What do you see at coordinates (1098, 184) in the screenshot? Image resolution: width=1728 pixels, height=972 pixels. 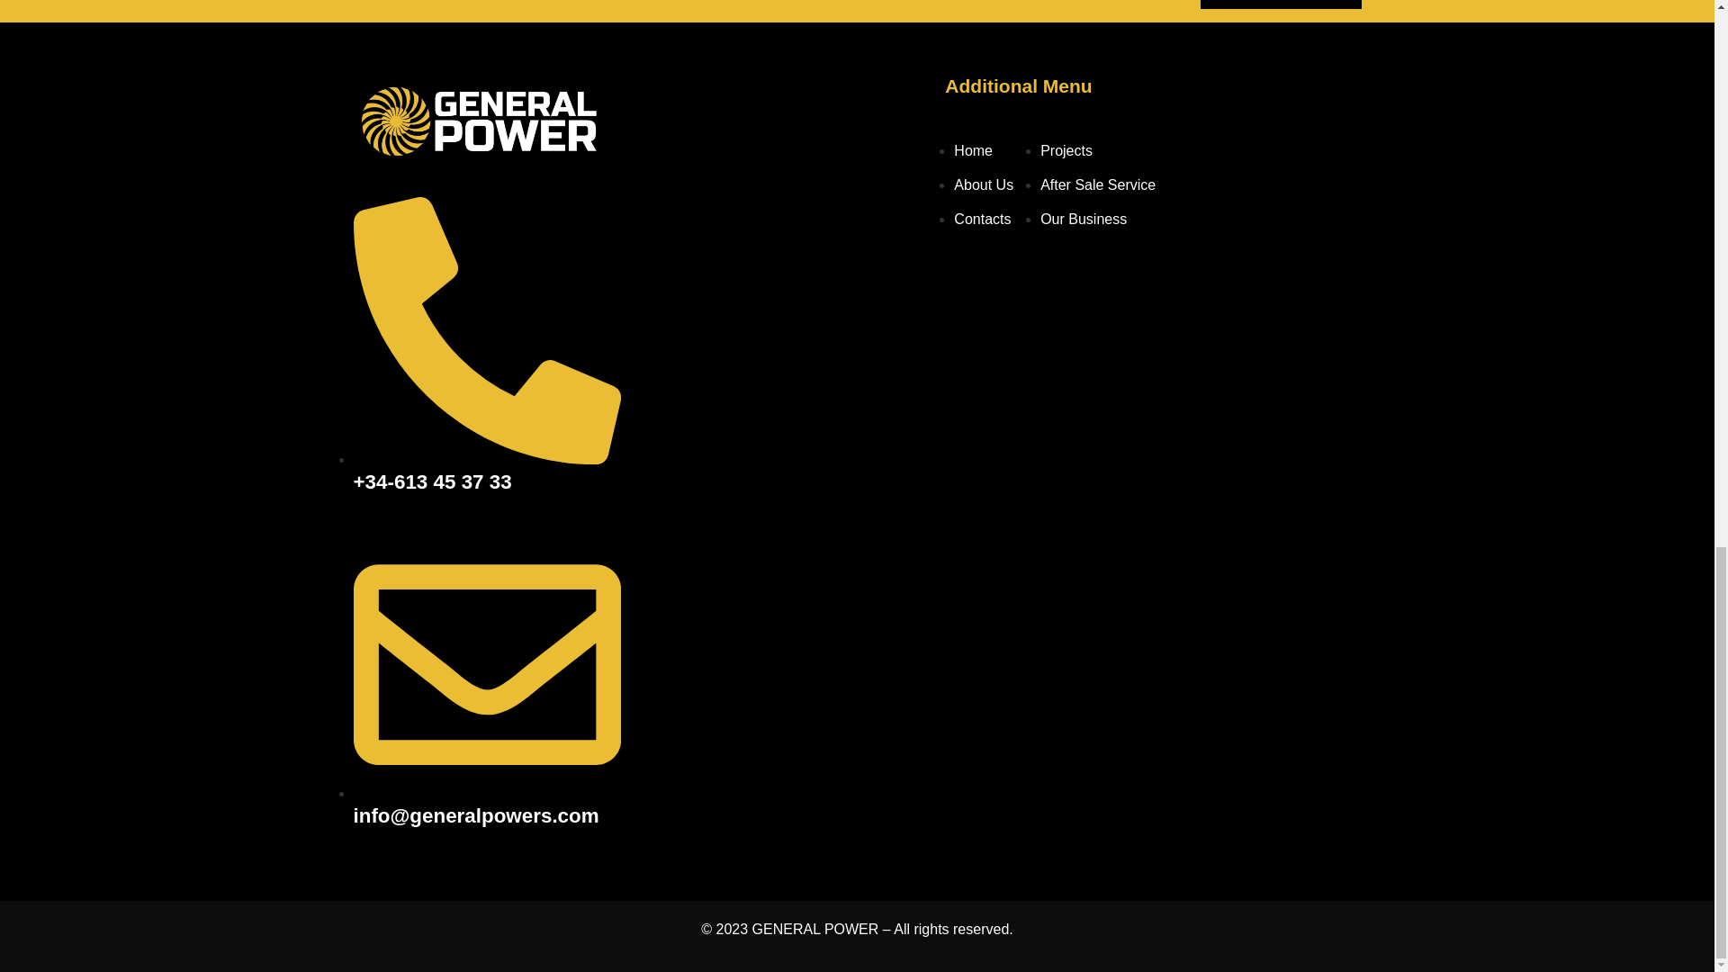 I see `After Sale Service` at bounding box center [1098, 184].